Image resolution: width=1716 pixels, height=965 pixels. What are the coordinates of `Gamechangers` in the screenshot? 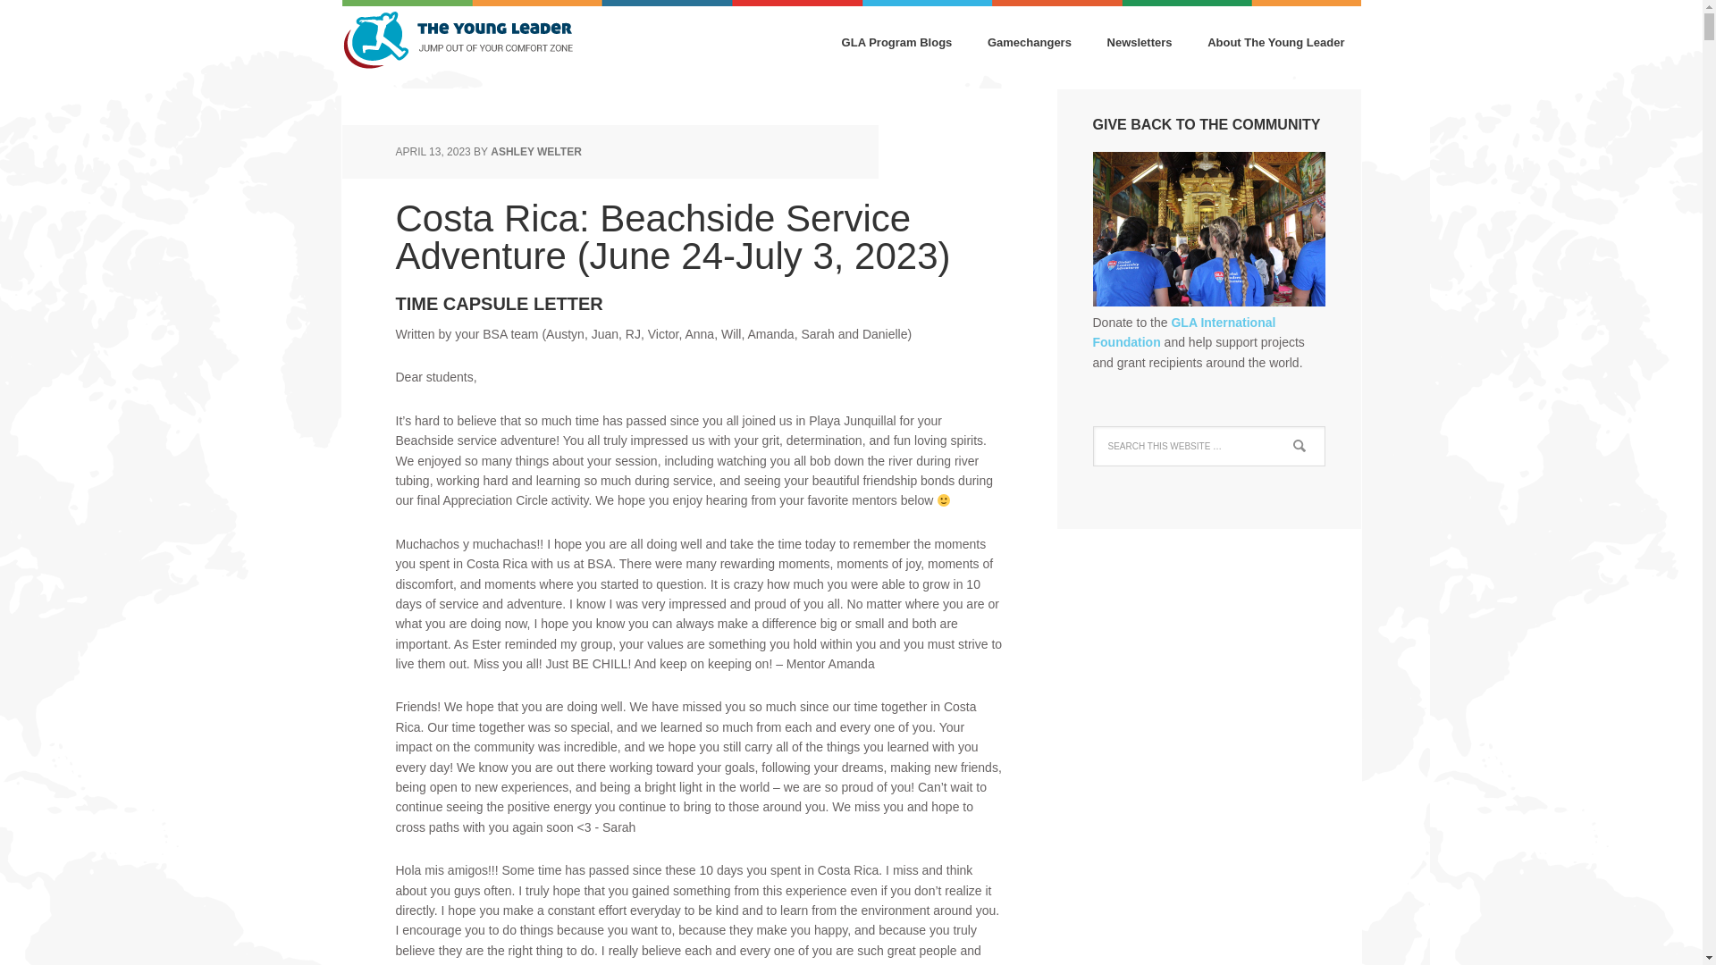 It's located at (1030, 44).